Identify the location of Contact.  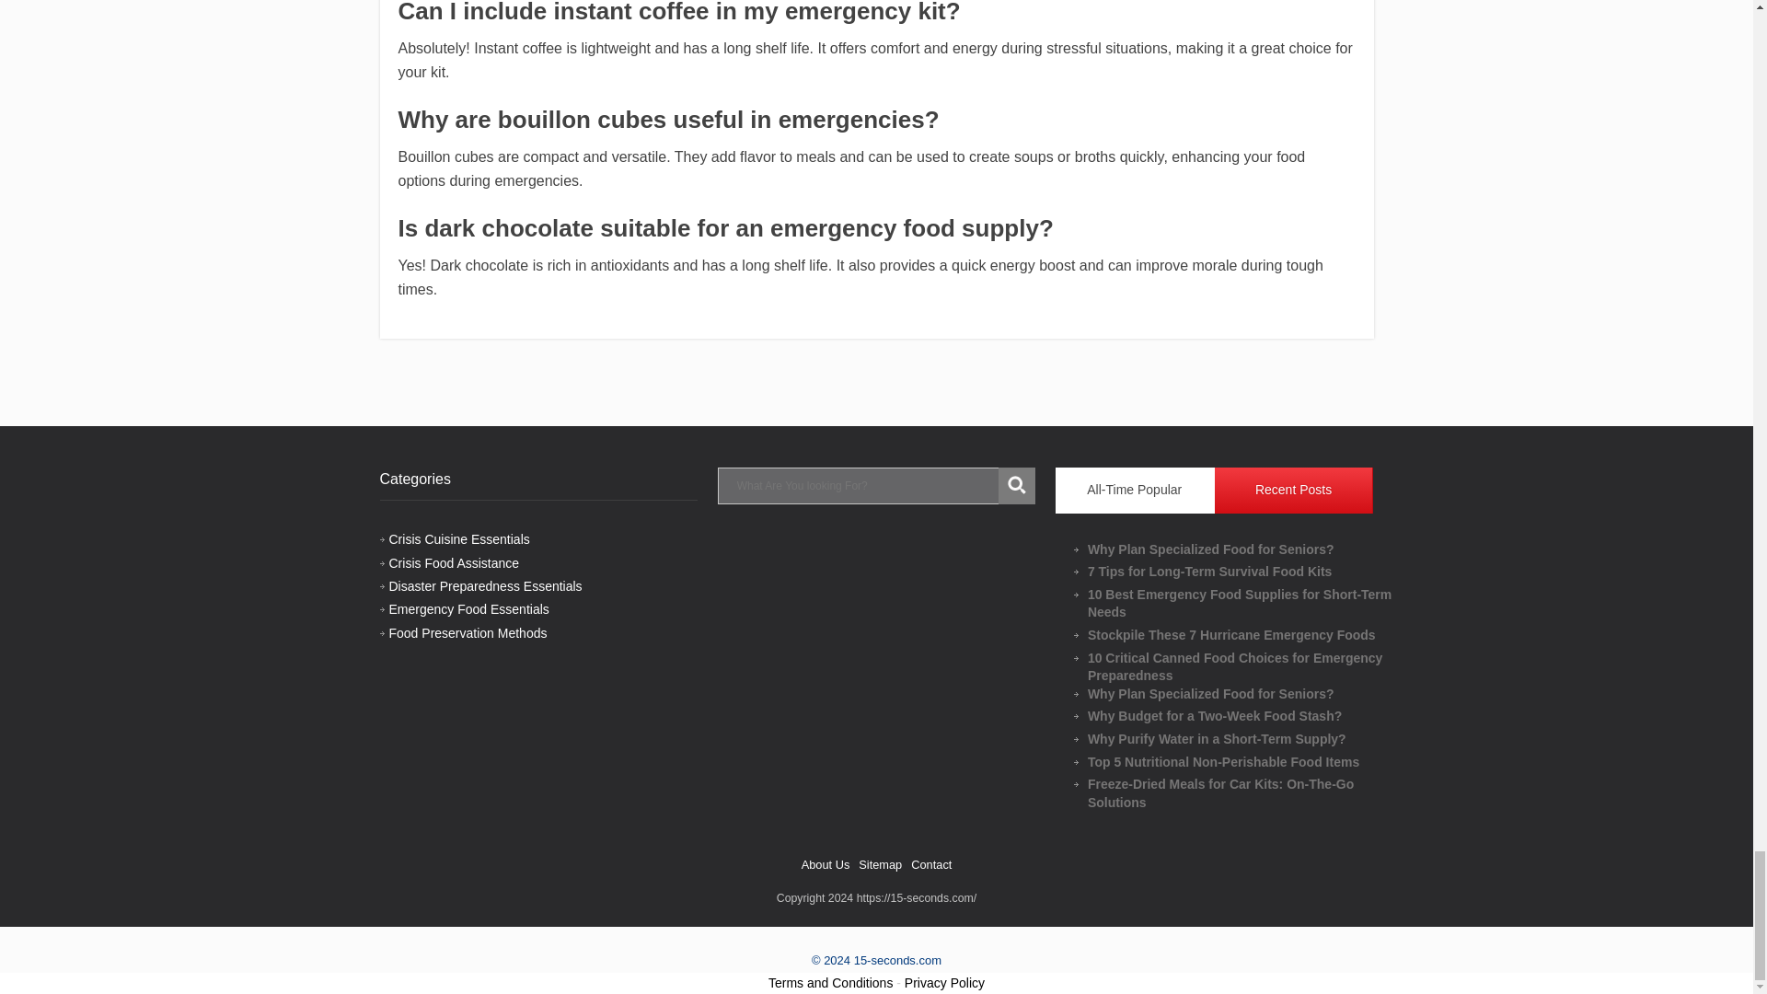
(931, 865).